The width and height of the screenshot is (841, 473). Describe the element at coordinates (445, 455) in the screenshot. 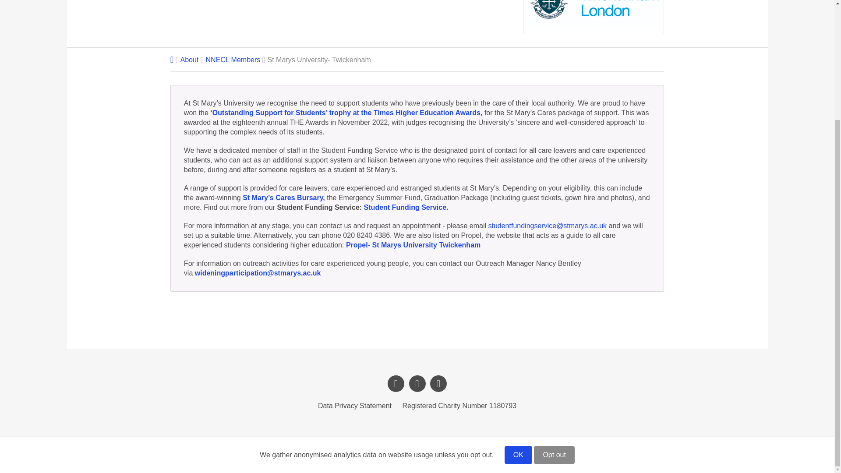

I see `White Fuse` at that location.